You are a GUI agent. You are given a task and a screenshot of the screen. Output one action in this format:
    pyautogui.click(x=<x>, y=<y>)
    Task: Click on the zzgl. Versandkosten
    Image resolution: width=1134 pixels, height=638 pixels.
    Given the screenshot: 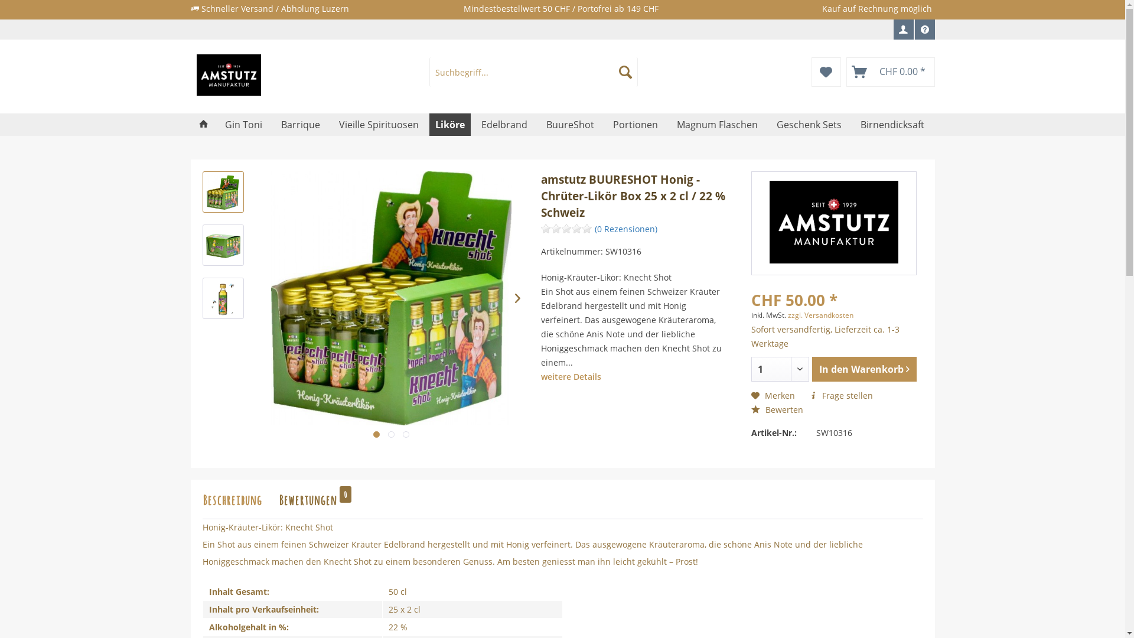 What is the action you would take?
    pyautogui.click(x=821, y=315)
    